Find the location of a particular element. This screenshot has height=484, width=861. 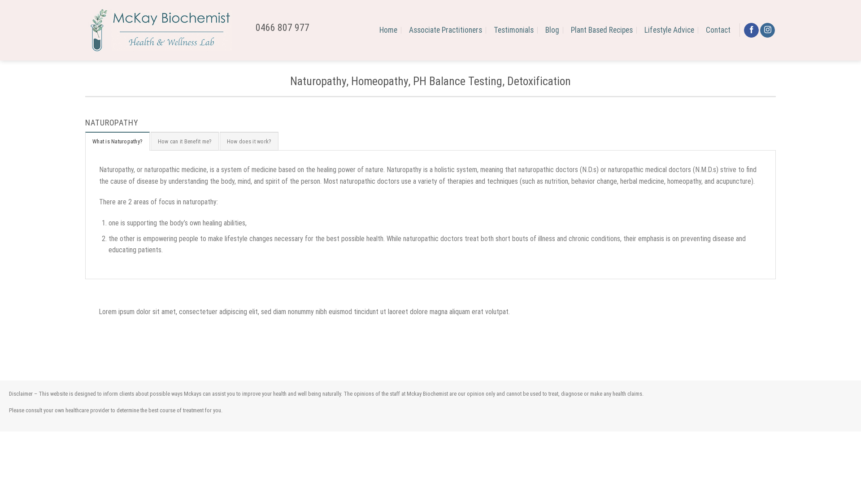

Blog is located at coordinates (552, 30).